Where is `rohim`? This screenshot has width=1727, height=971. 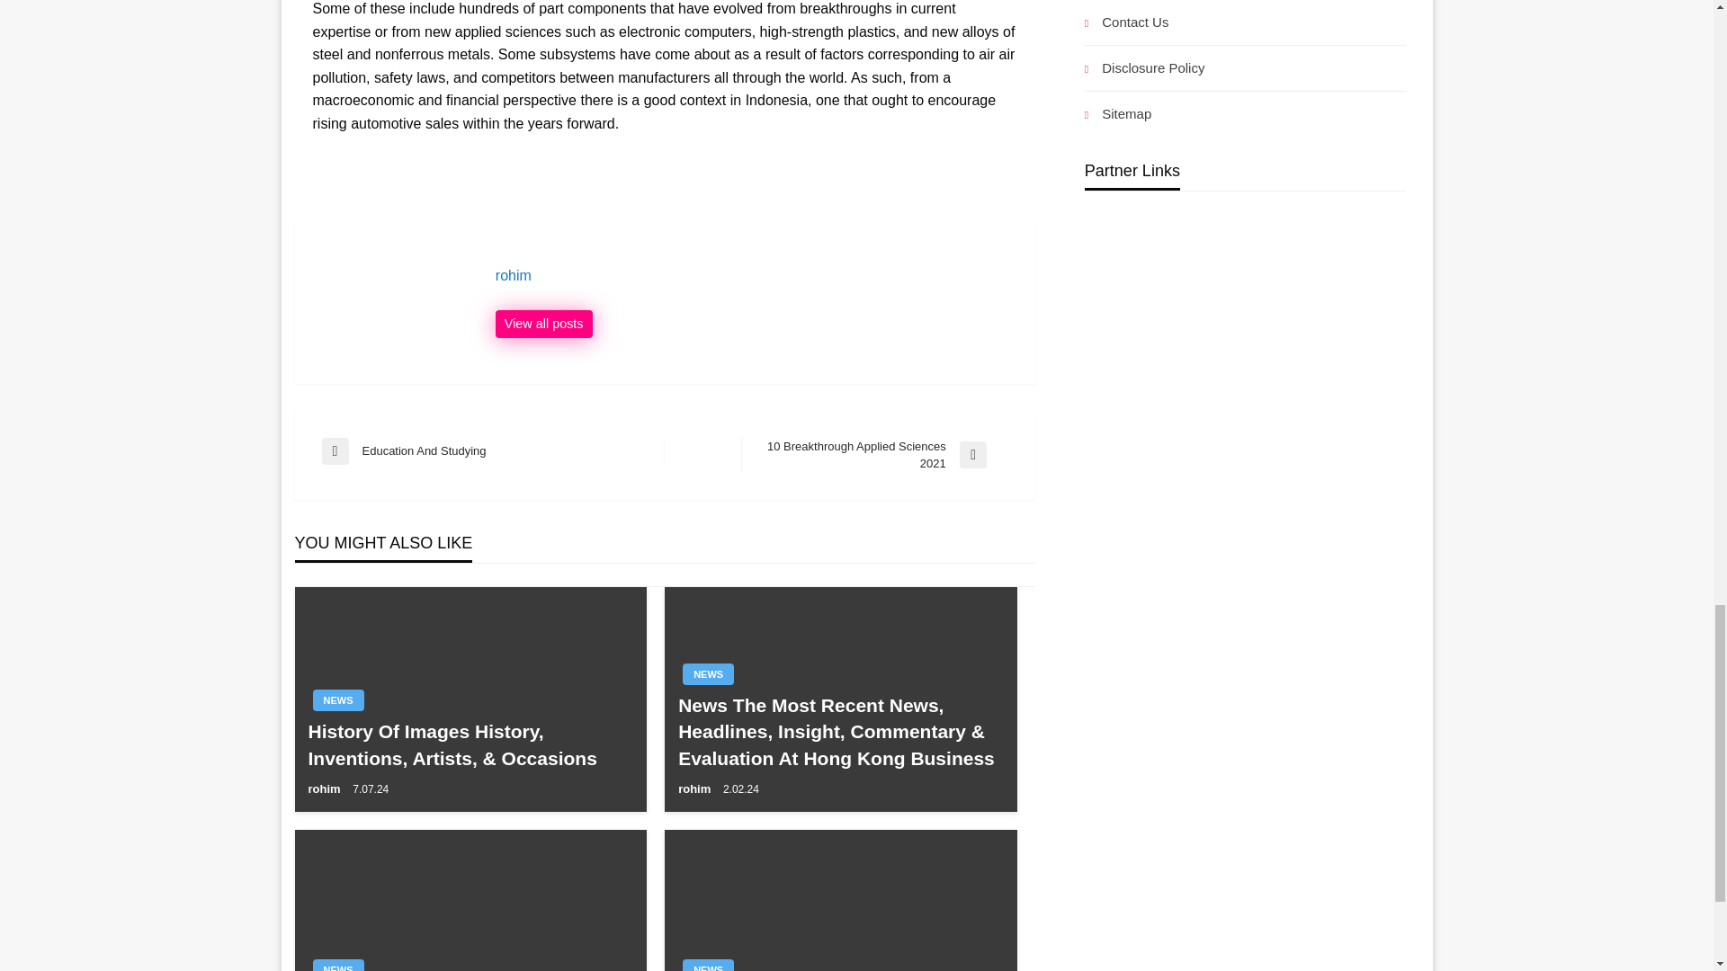
rohim is located at coordinates (756, 276).